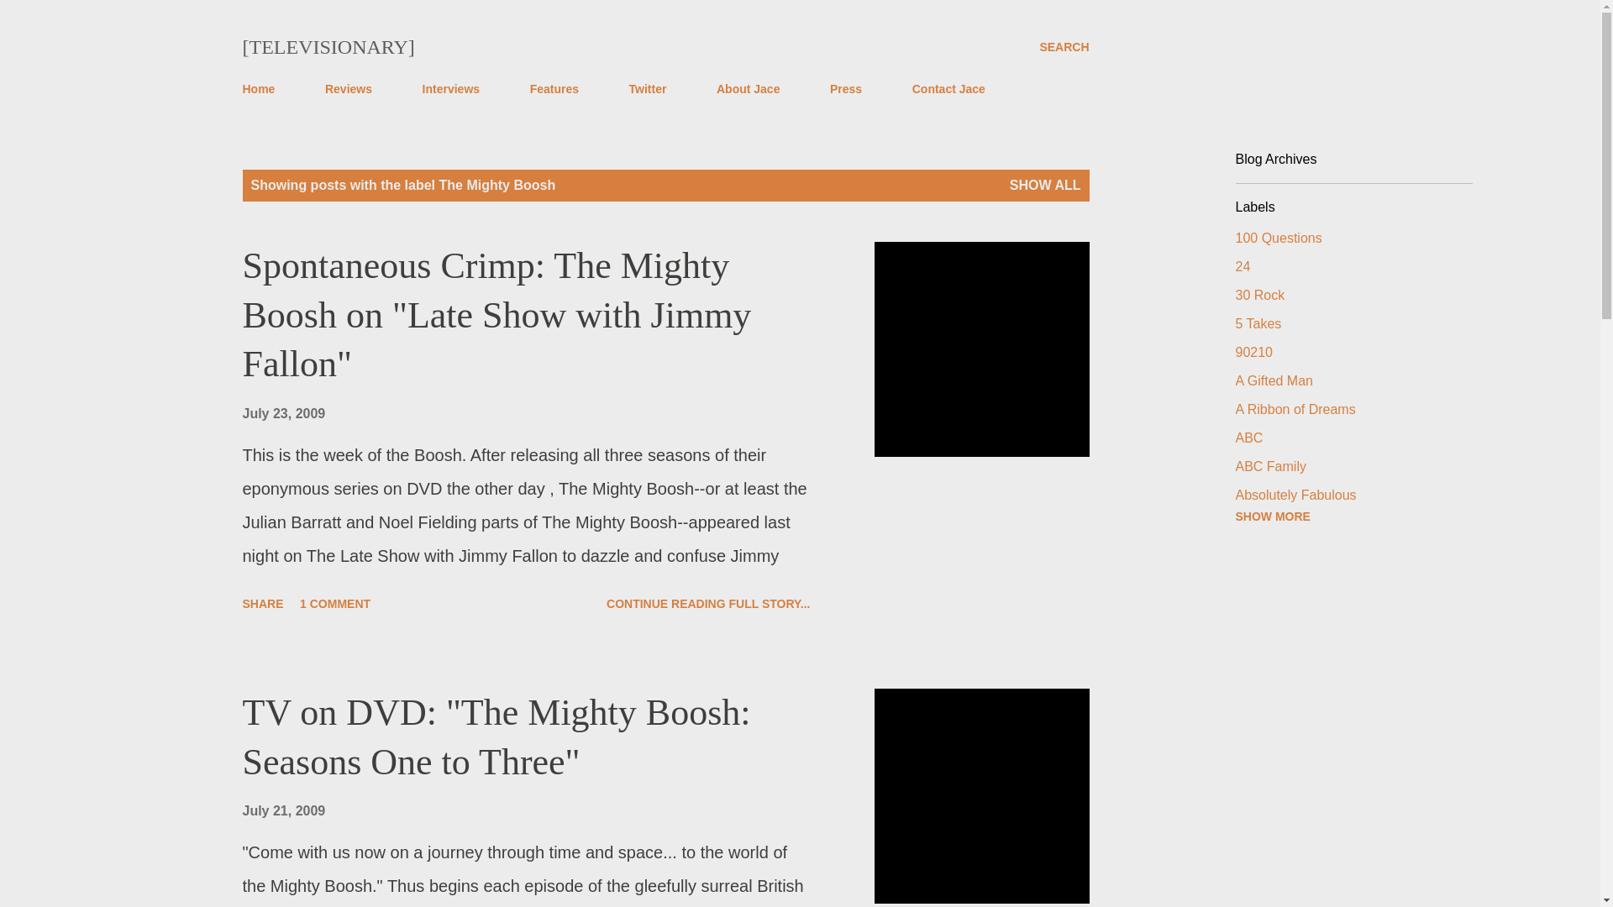 The image size is (1613, 907). I want to click on SHOW ALL, so click(1045, 185).